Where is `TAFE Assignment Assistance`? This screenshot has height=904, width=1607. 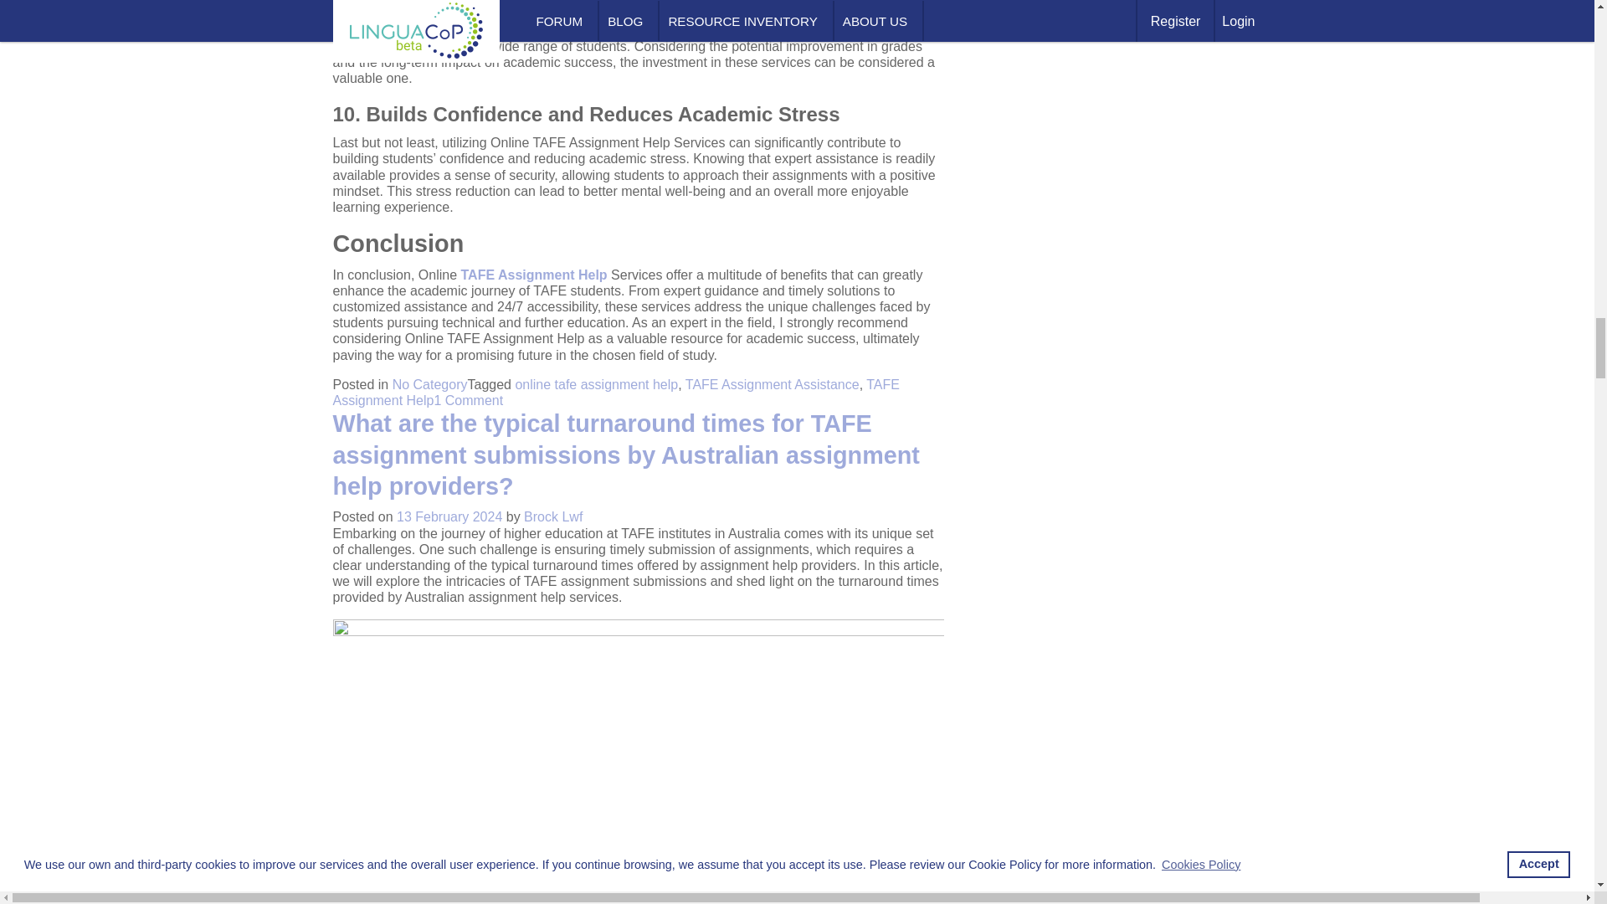
TAFE Assignment Assistance is located at coordinates (773, 384).